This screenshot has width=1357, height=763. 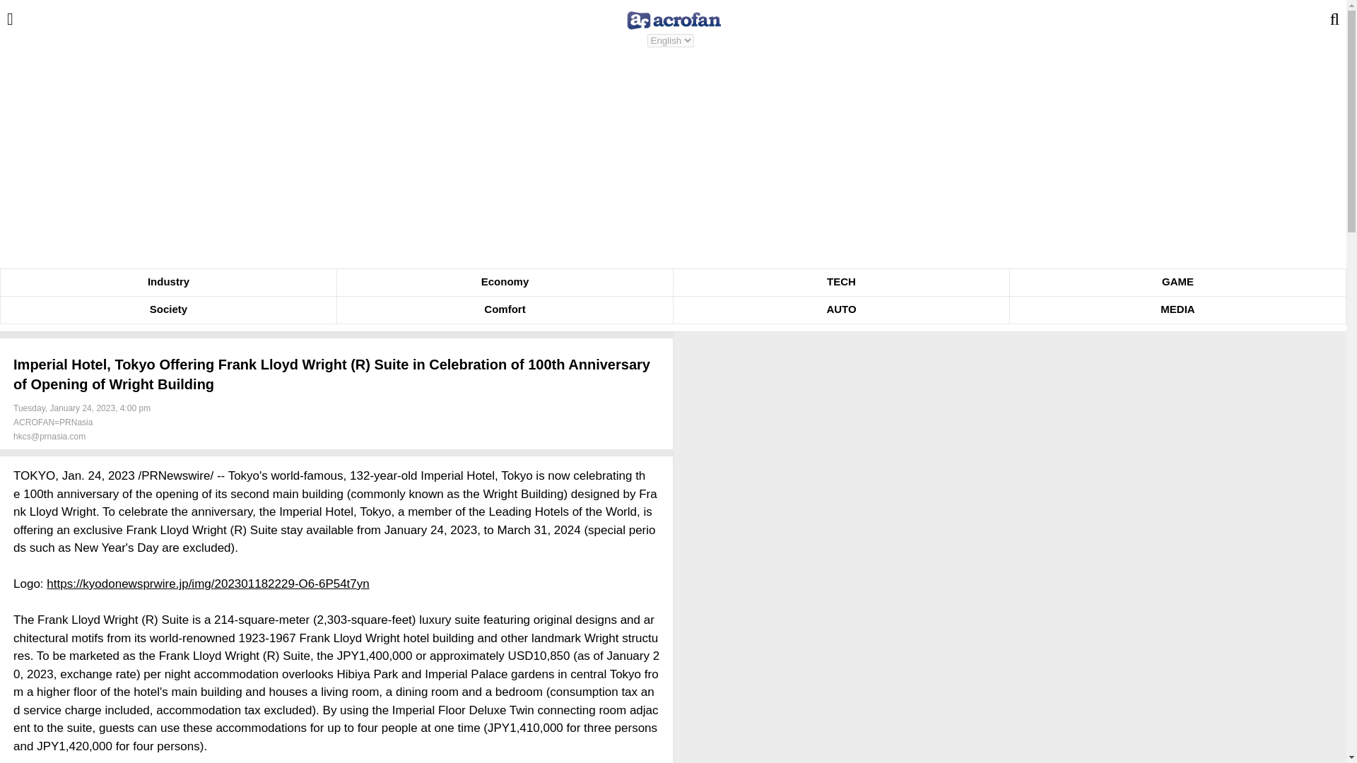 What do you see at coordinates (1177, 283) in the screenshot?
I see `GAME` at bounding box center [1177, 283].